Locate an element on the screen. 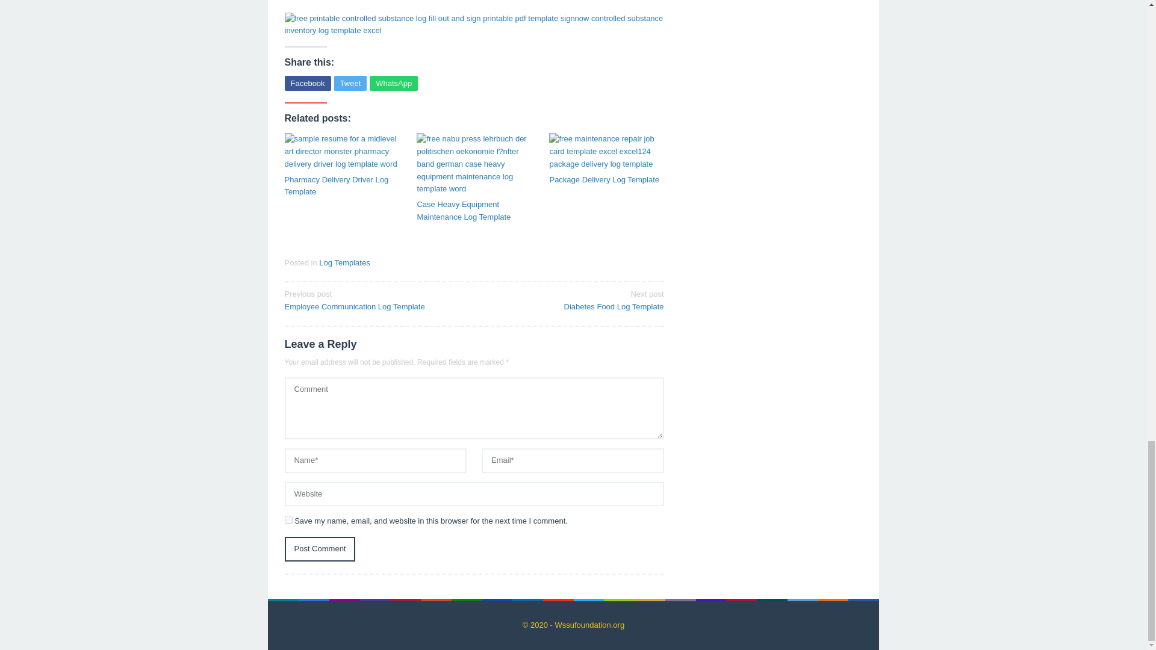 This screenshot has height=650, width=1156. Pharmacy Delivery Driver Log Template is located at coordinates (341, 152).